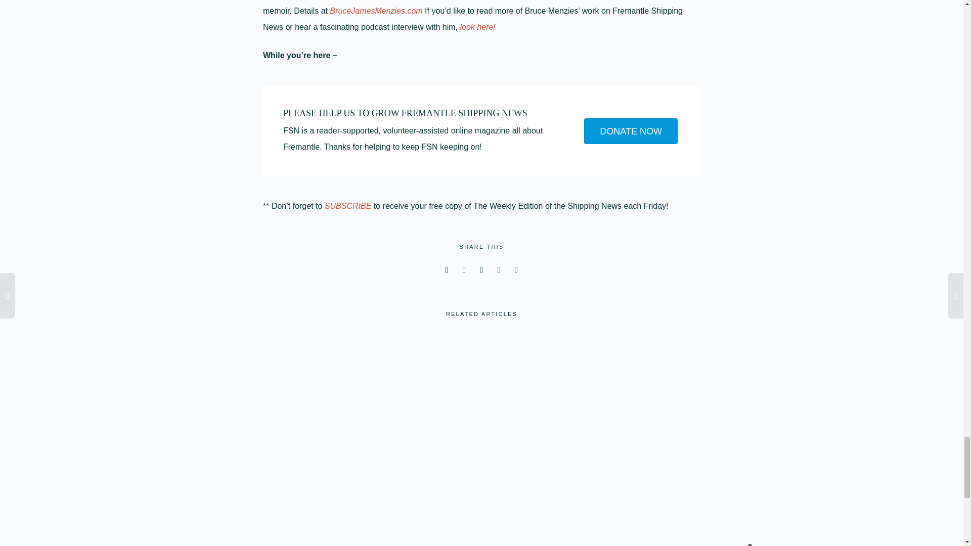 The width and height of the screenshot is (971, 546). Describe the element at coordinates (477, 27) in the screenshot. I see `look here!` at that location.